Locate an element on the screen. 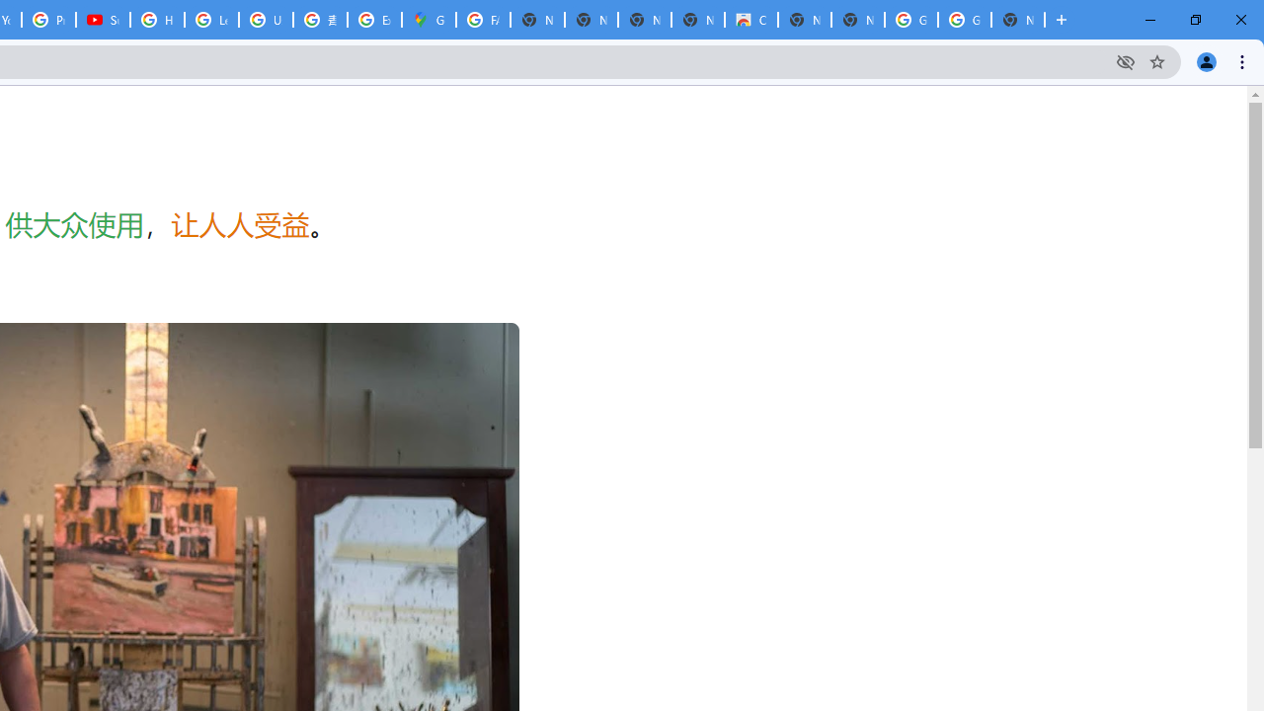  Google Maps is located at coordinates (429, 20).